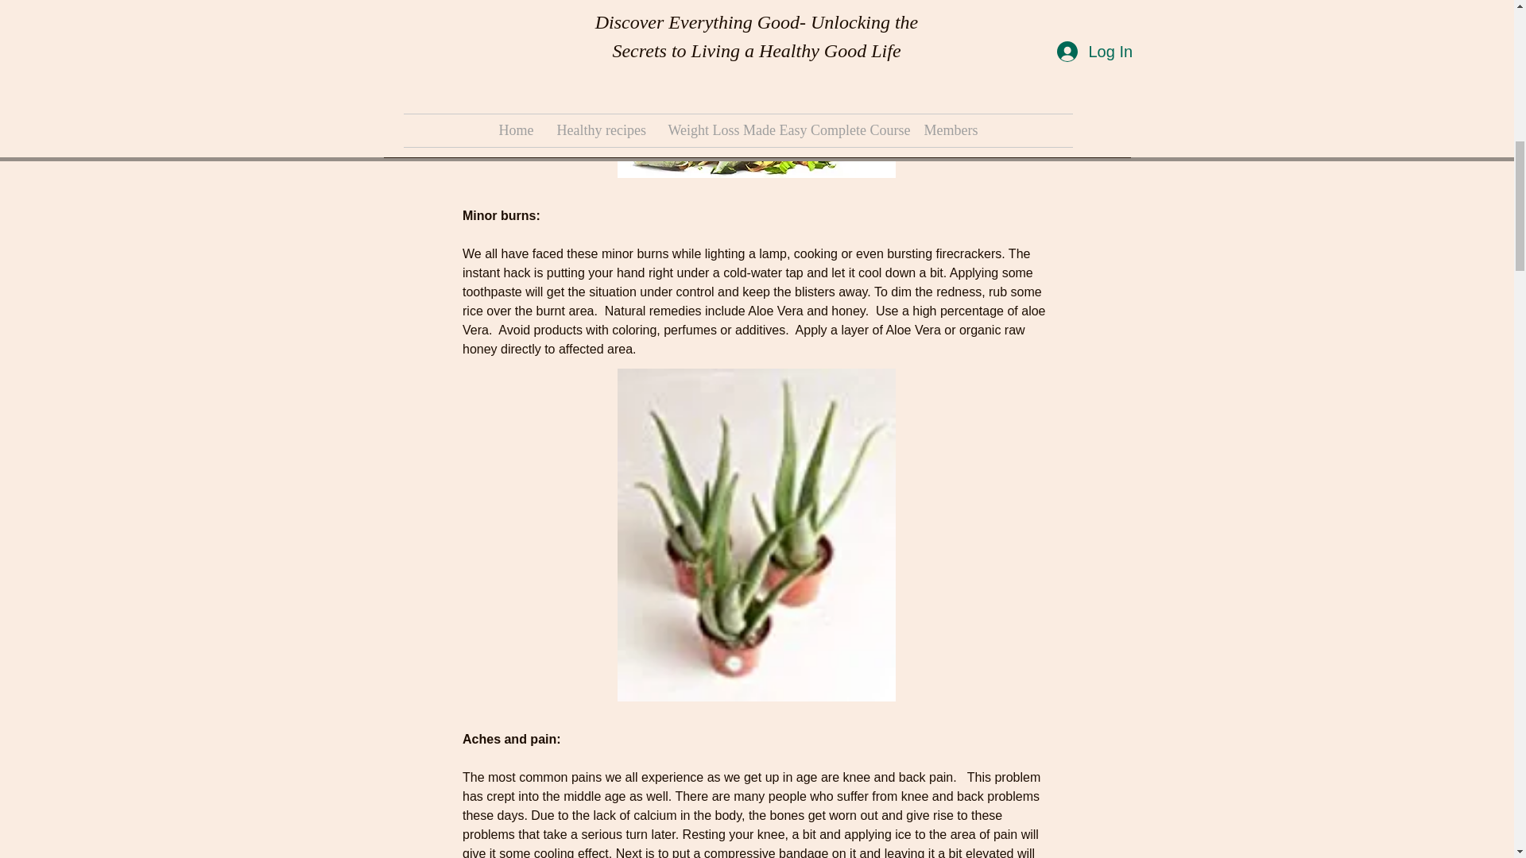 The width and height of the screenshot is (1526, 858). What do you see at coordinates (418, 245) in the screenshot?
I see `Home remedy` at bounding box center [418, 245].